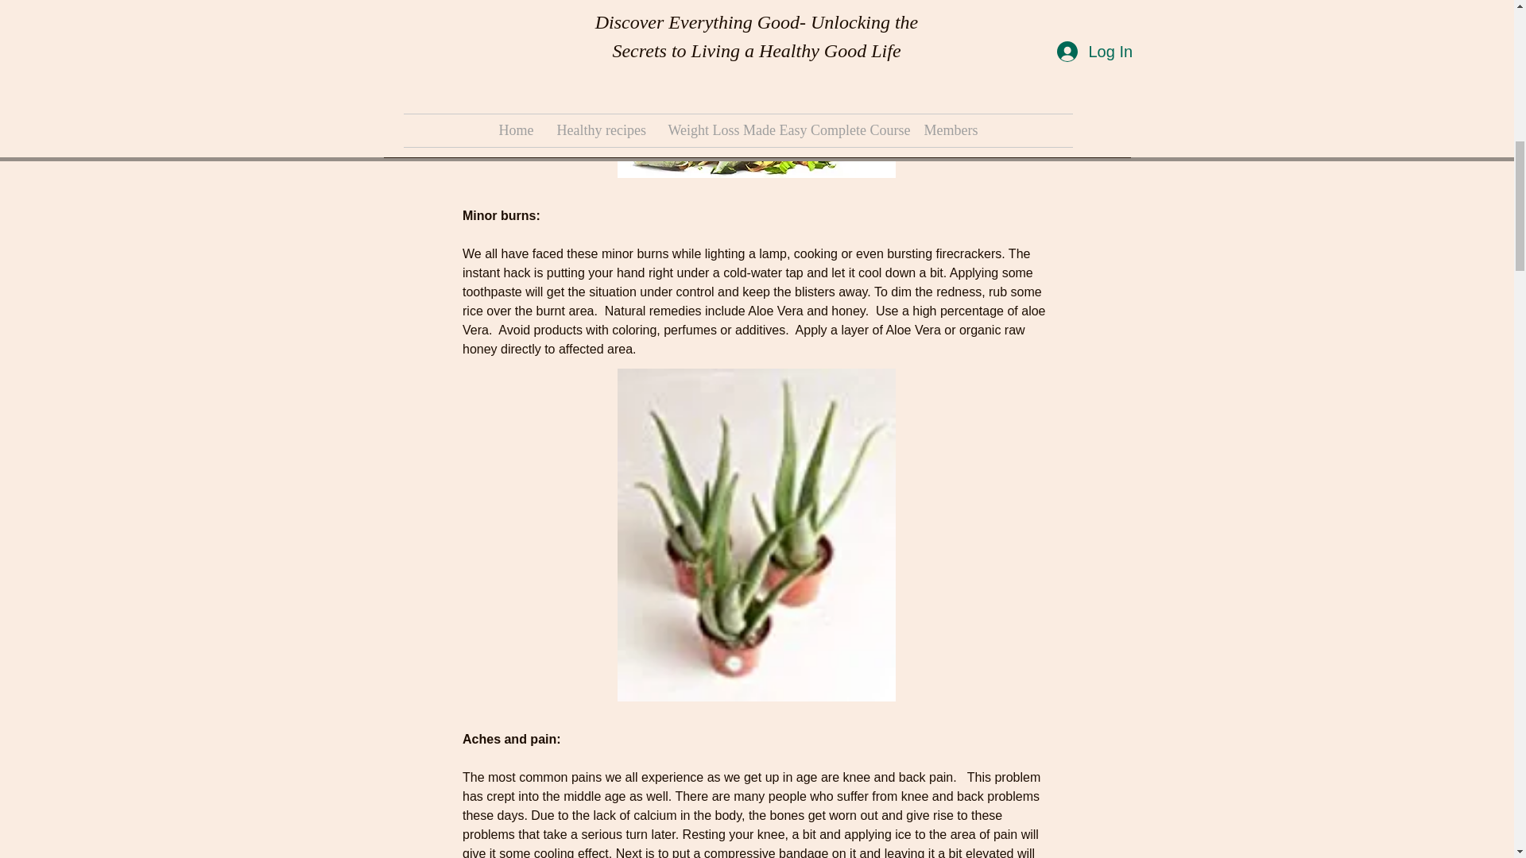 The width and height of the screenshot is (1526, 858). What do you see at coordinates (418, 245) in the screenshot?
I see `Home remedy` at bounding box center [418, 245].